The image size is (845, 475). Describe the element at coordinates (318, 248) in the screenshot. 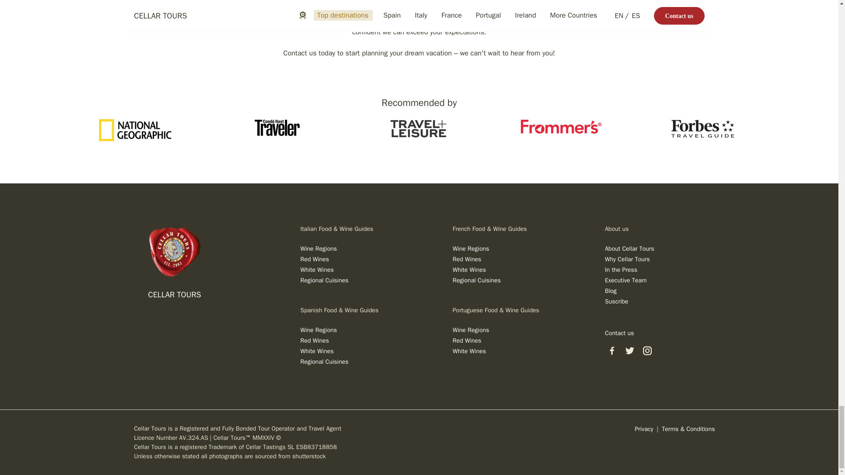

I see `A Guide to Italian Wine Regions` at that location.